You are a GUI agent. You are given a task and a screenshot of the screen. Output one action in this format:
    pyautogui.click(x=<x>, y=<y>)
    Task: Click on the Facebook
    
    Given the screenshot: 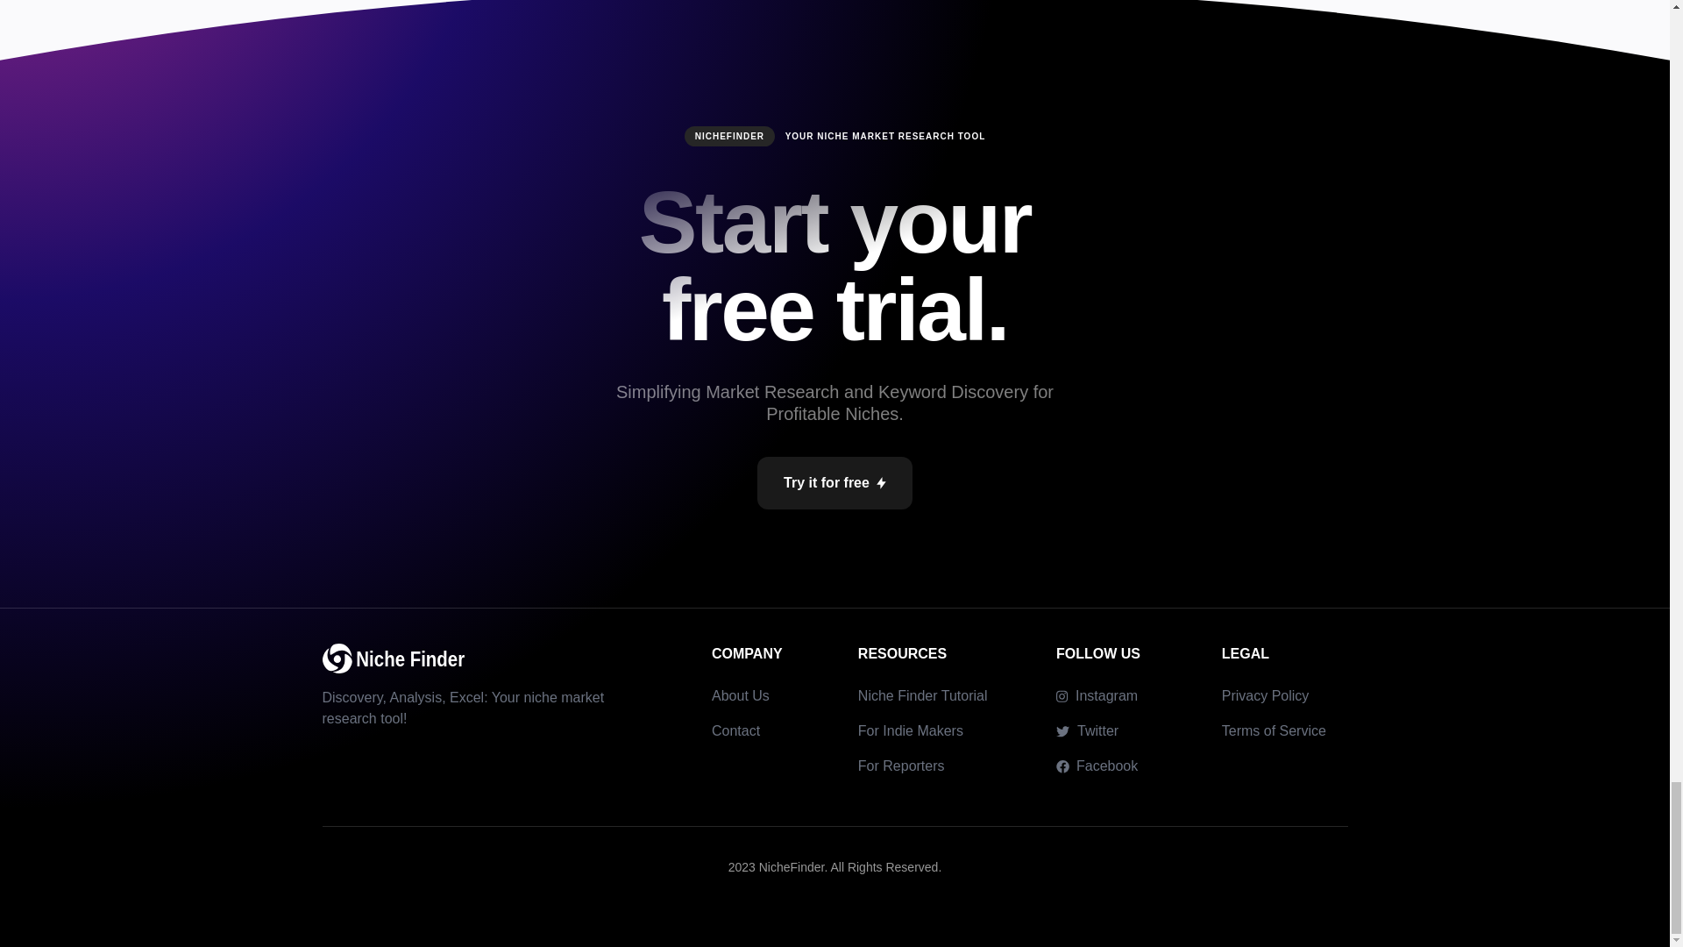 What is the action you would take?
    pyautogui.click(x=1097, y=765)
    